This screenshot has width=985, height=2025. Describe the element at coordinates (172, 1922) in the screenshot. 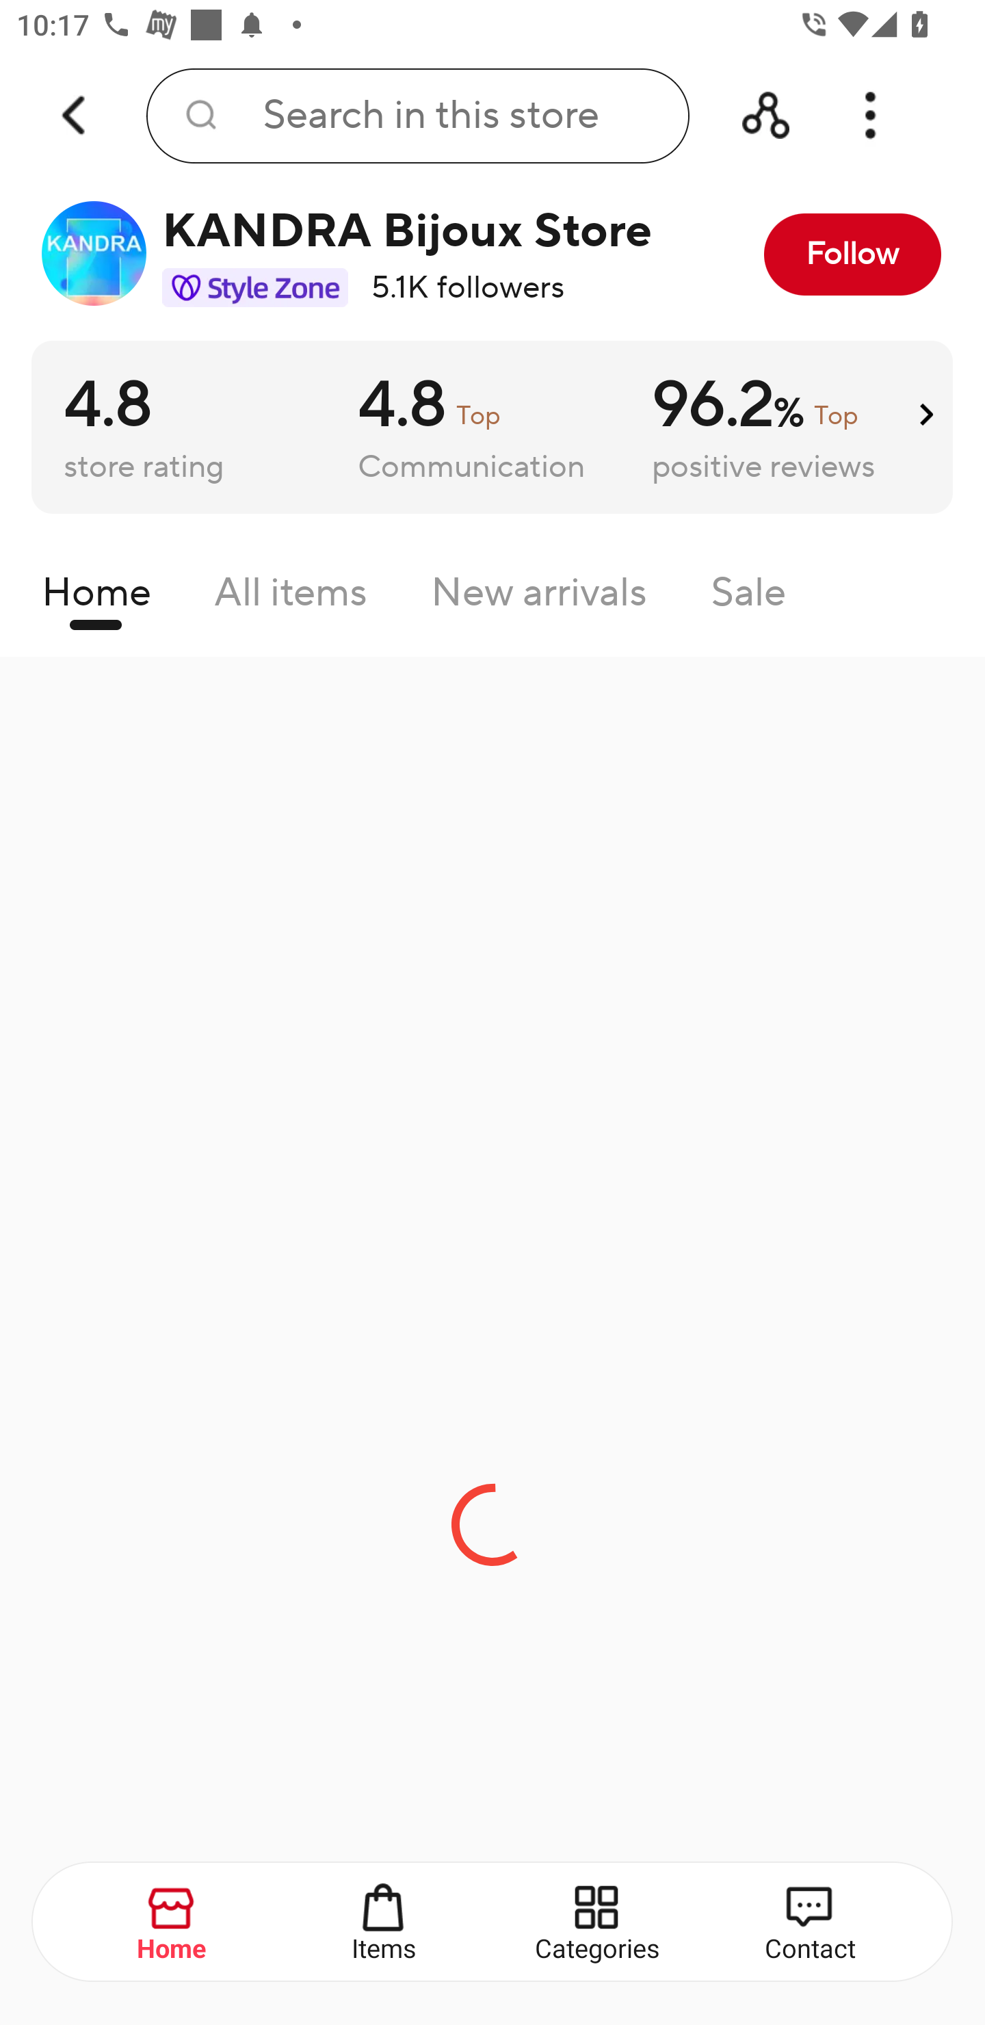

I see `Home` at that location.